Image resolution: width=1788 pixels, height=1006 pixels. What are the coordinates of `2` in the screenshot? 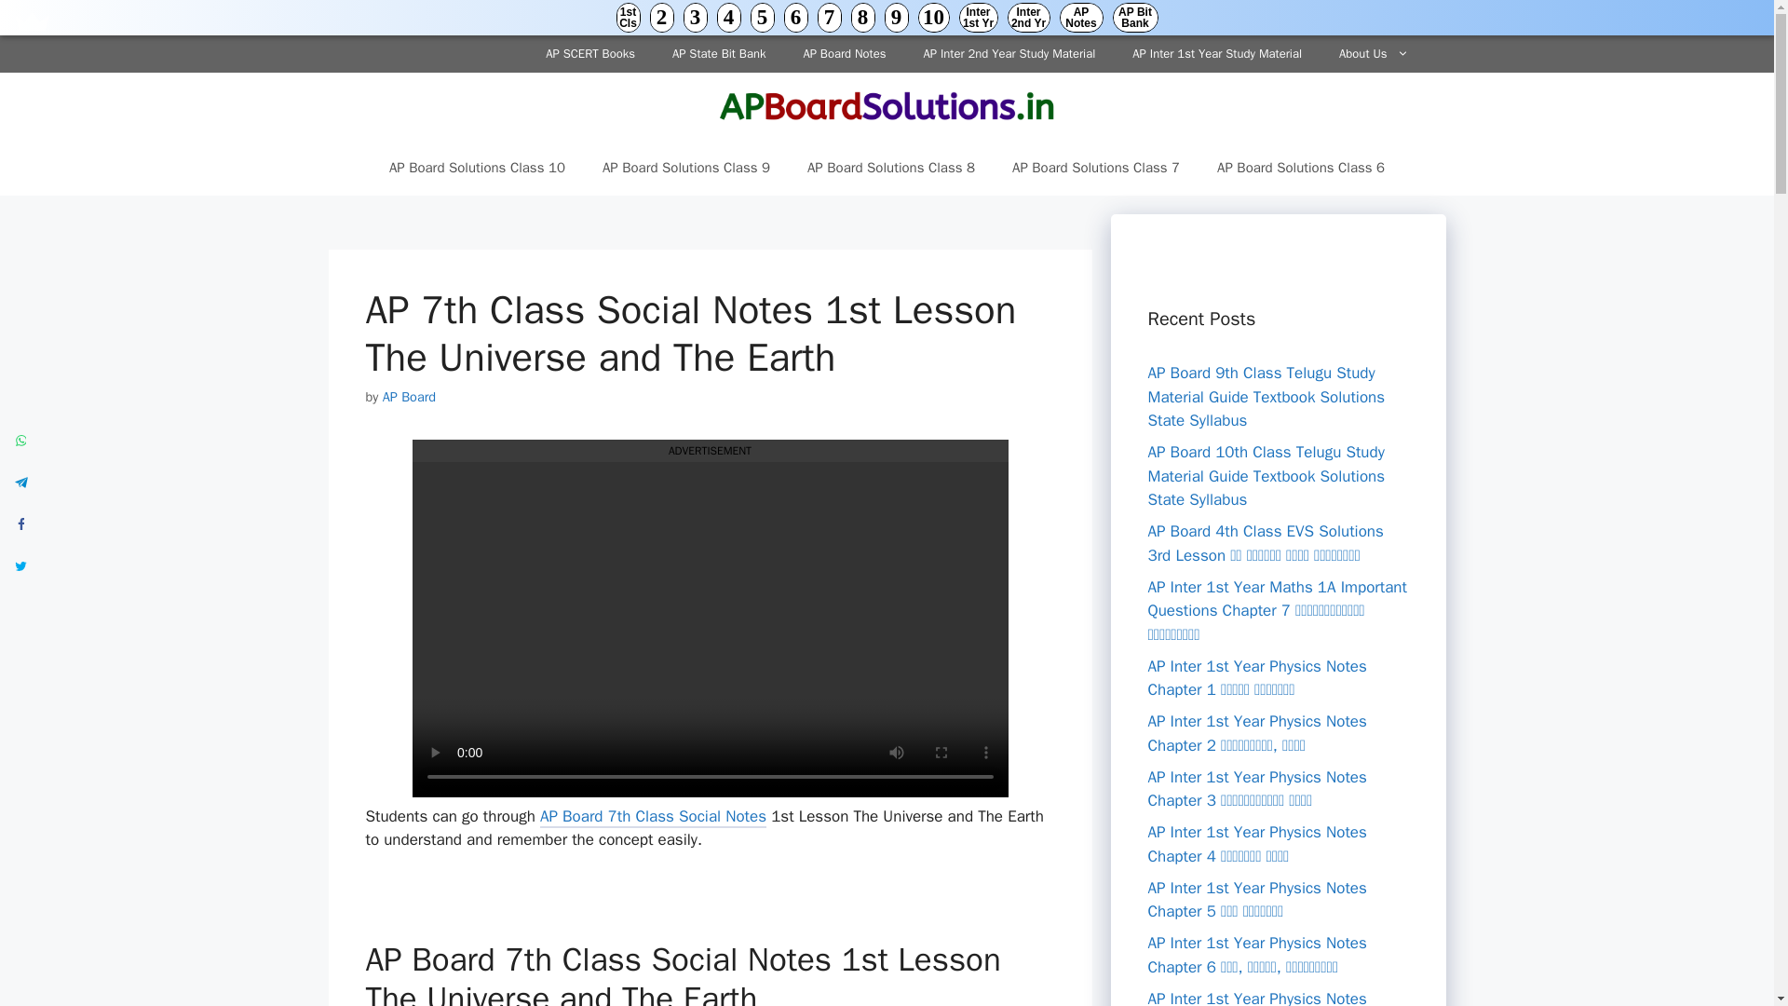 It's located at (661, 17).